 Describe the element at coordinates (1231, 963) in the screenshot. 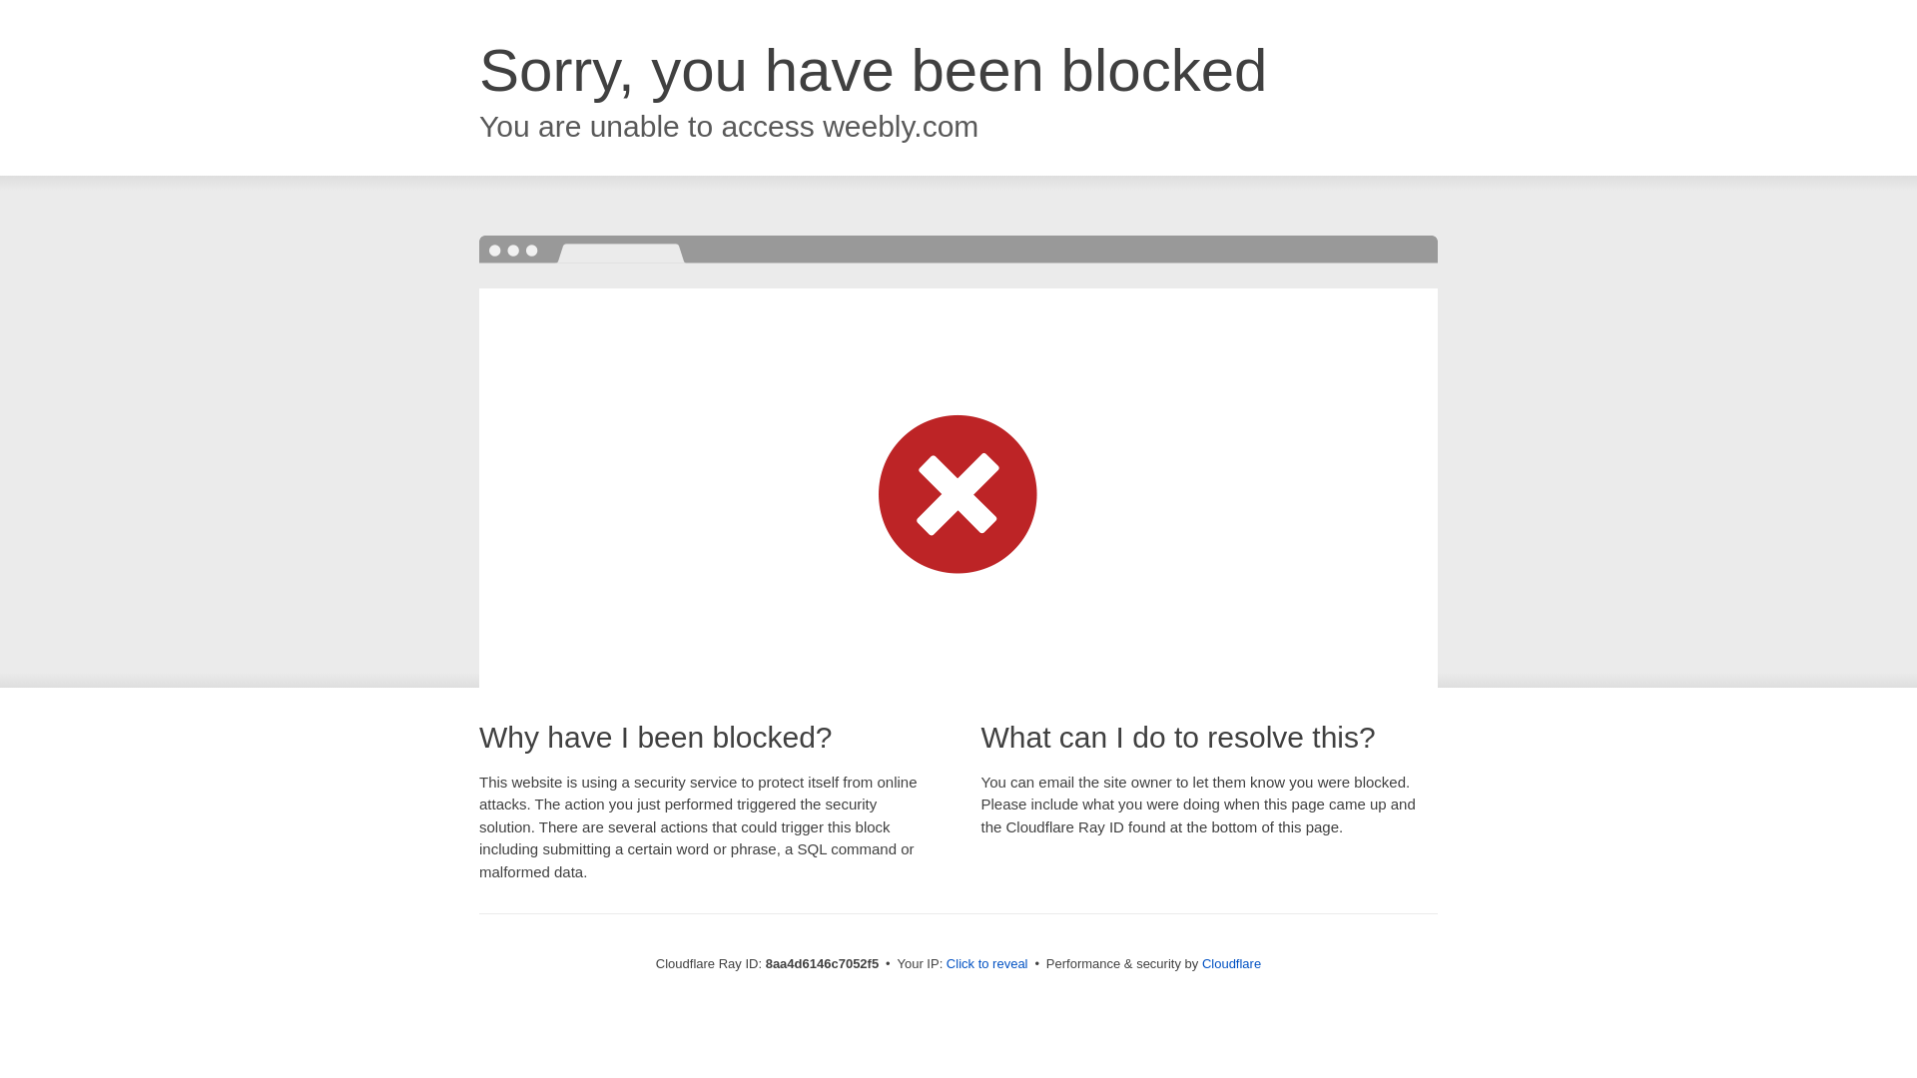

I see `Cloudflare` at that location.